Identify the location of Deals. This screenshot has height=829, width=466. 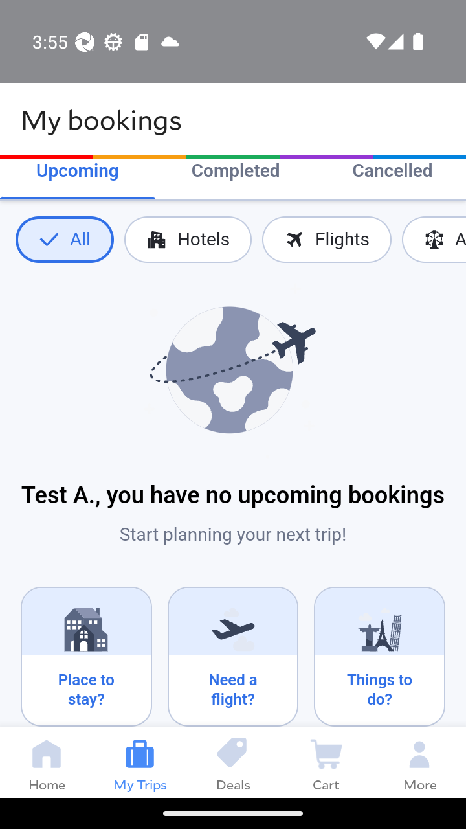
(233, 762).